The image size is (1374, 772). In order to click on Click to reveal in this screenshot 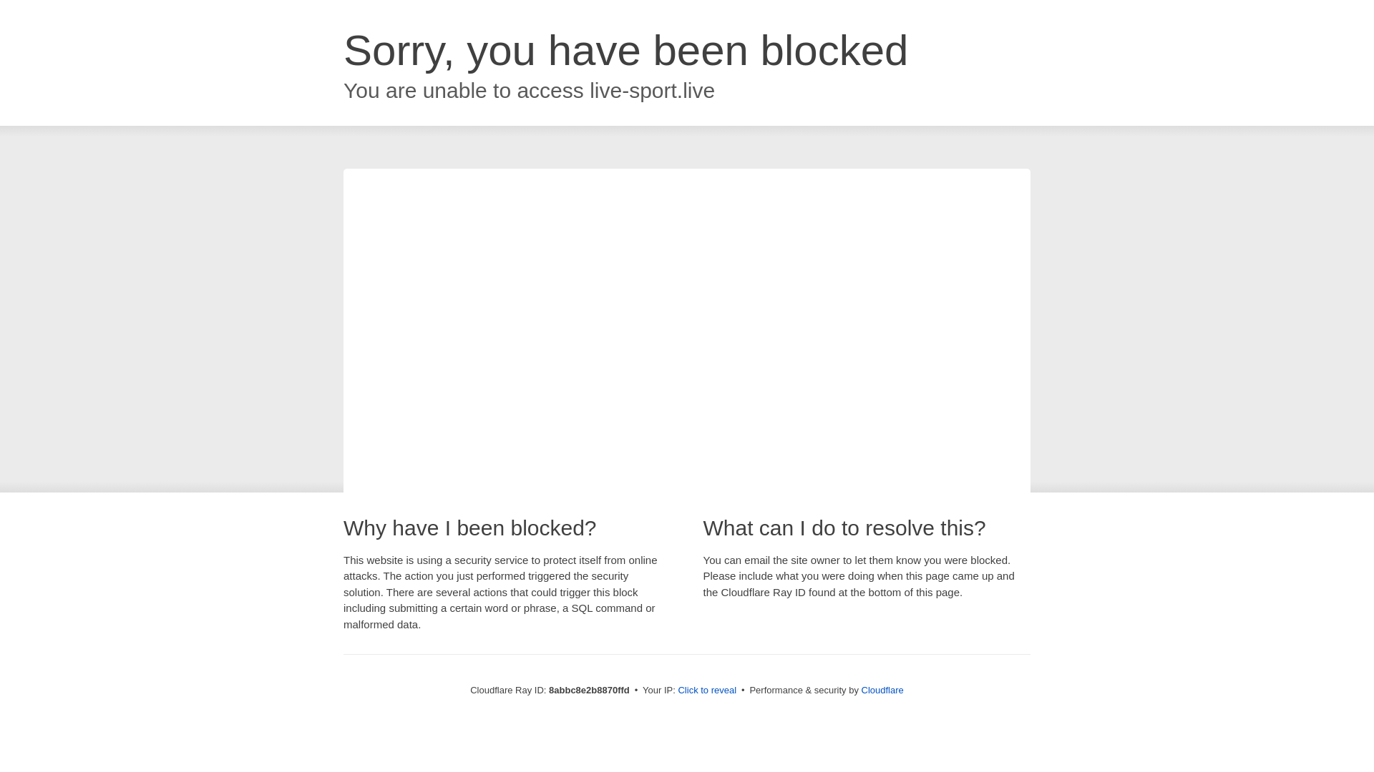, I will do `click(707, 691)`.